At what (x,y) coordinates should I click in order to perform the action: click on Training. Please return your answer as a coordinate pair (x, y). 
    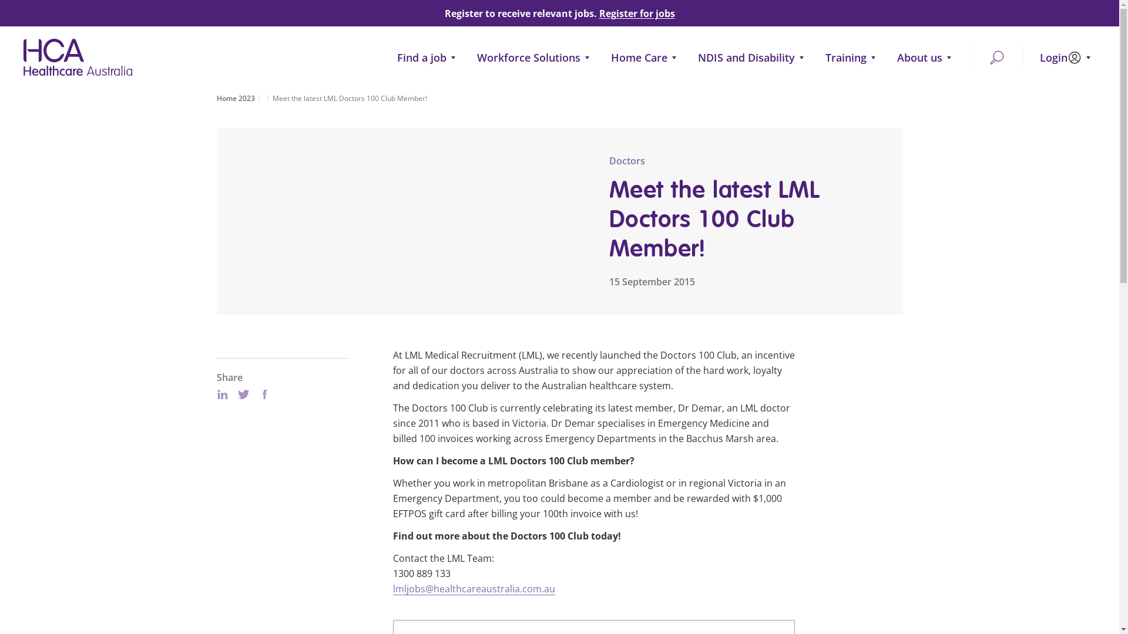
    Looking at the image, I should click on (853, 58).